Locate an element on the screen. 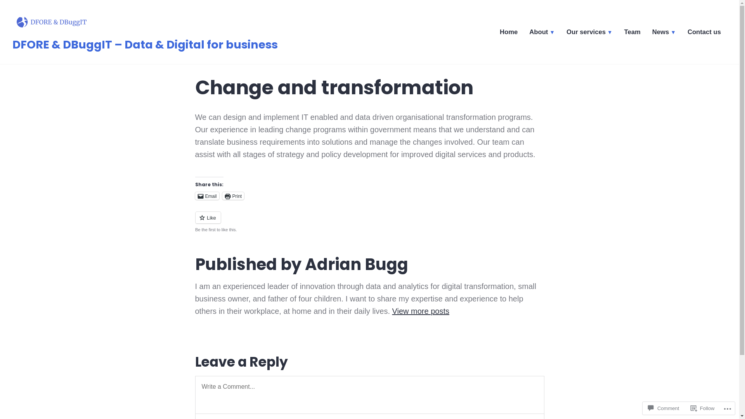  About is located at coordinates (542, 33).